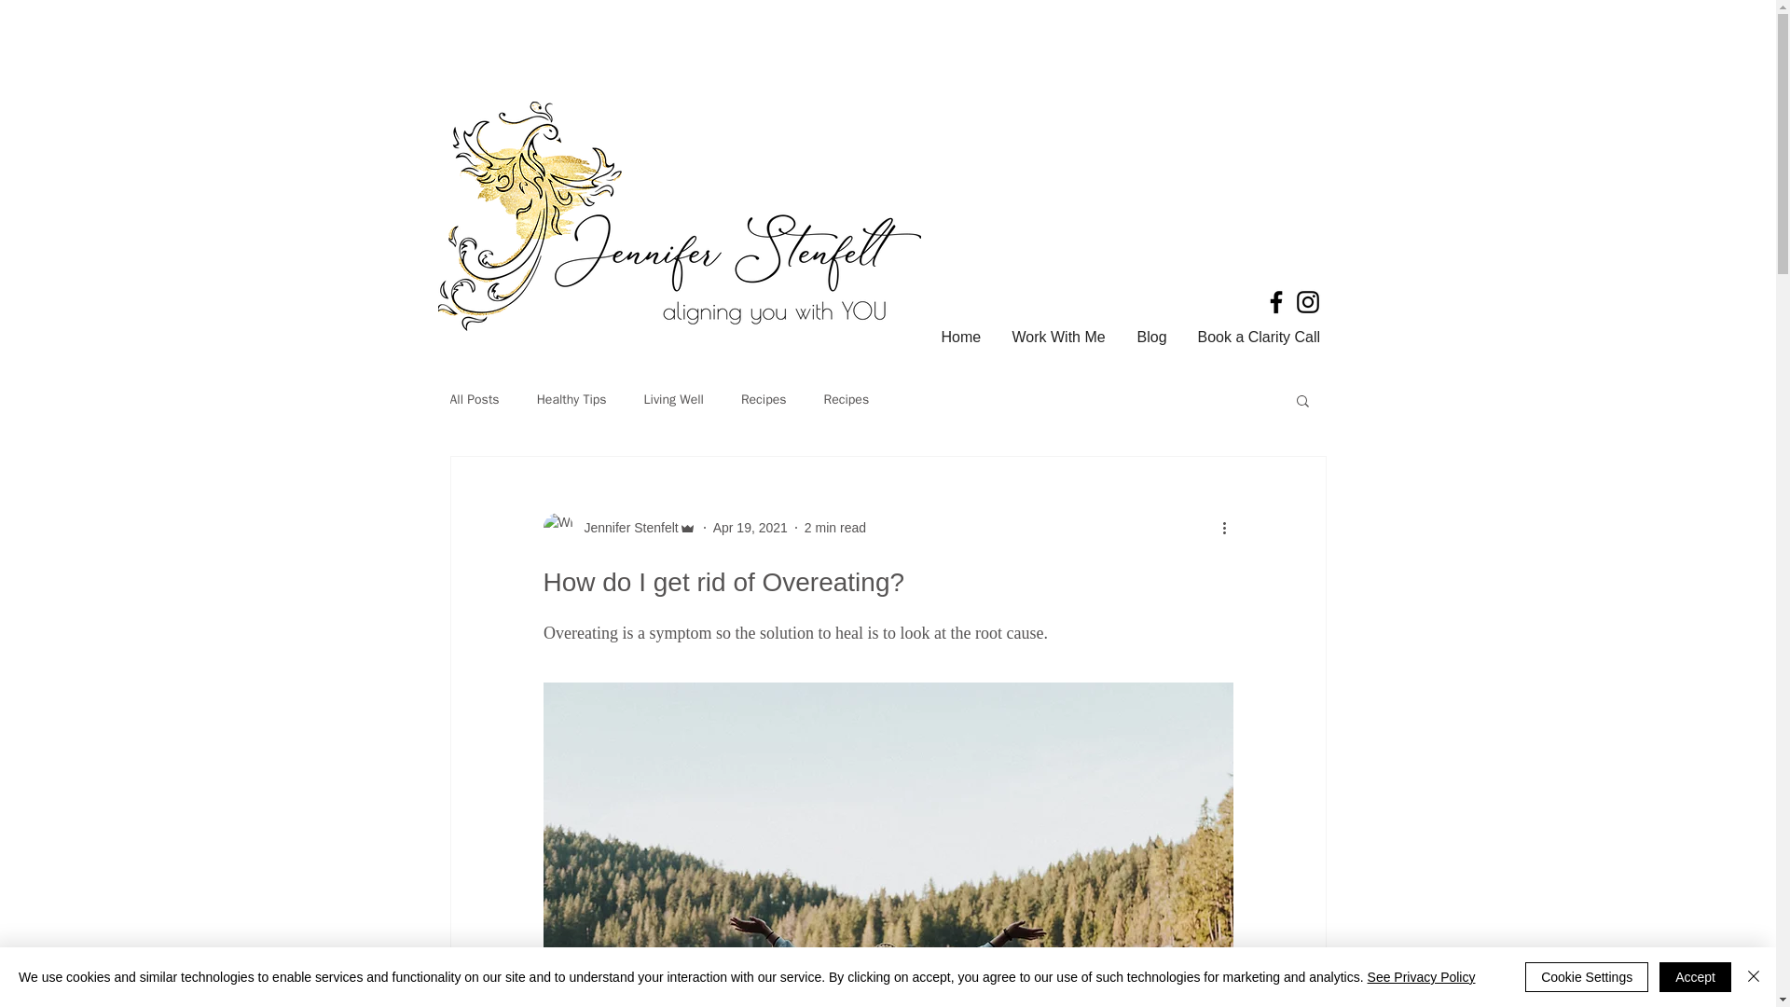 The height and width of the screenshot is (1007, 1790). I want to click on All Posts, so click(474, 400).